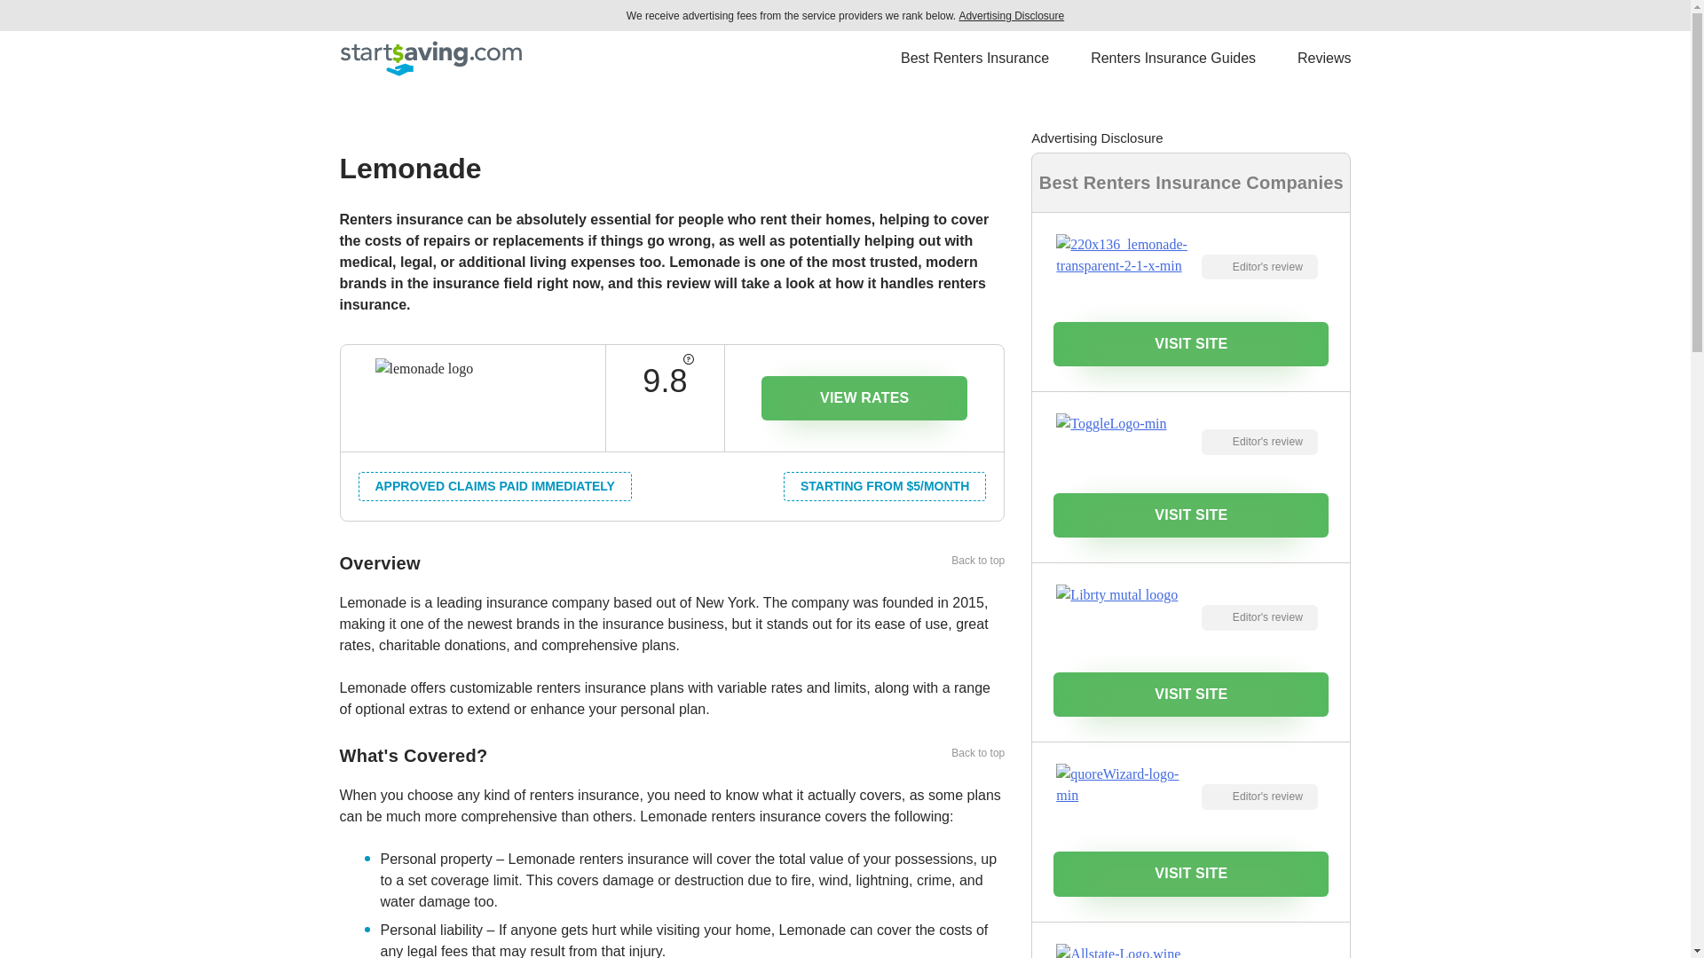 The height and width of the screenshot is (958, 1704). What do you see at coordinates (1191, 694) in the screenshot?
I see `VISIT SITE` at bounding box center [1191, 694].